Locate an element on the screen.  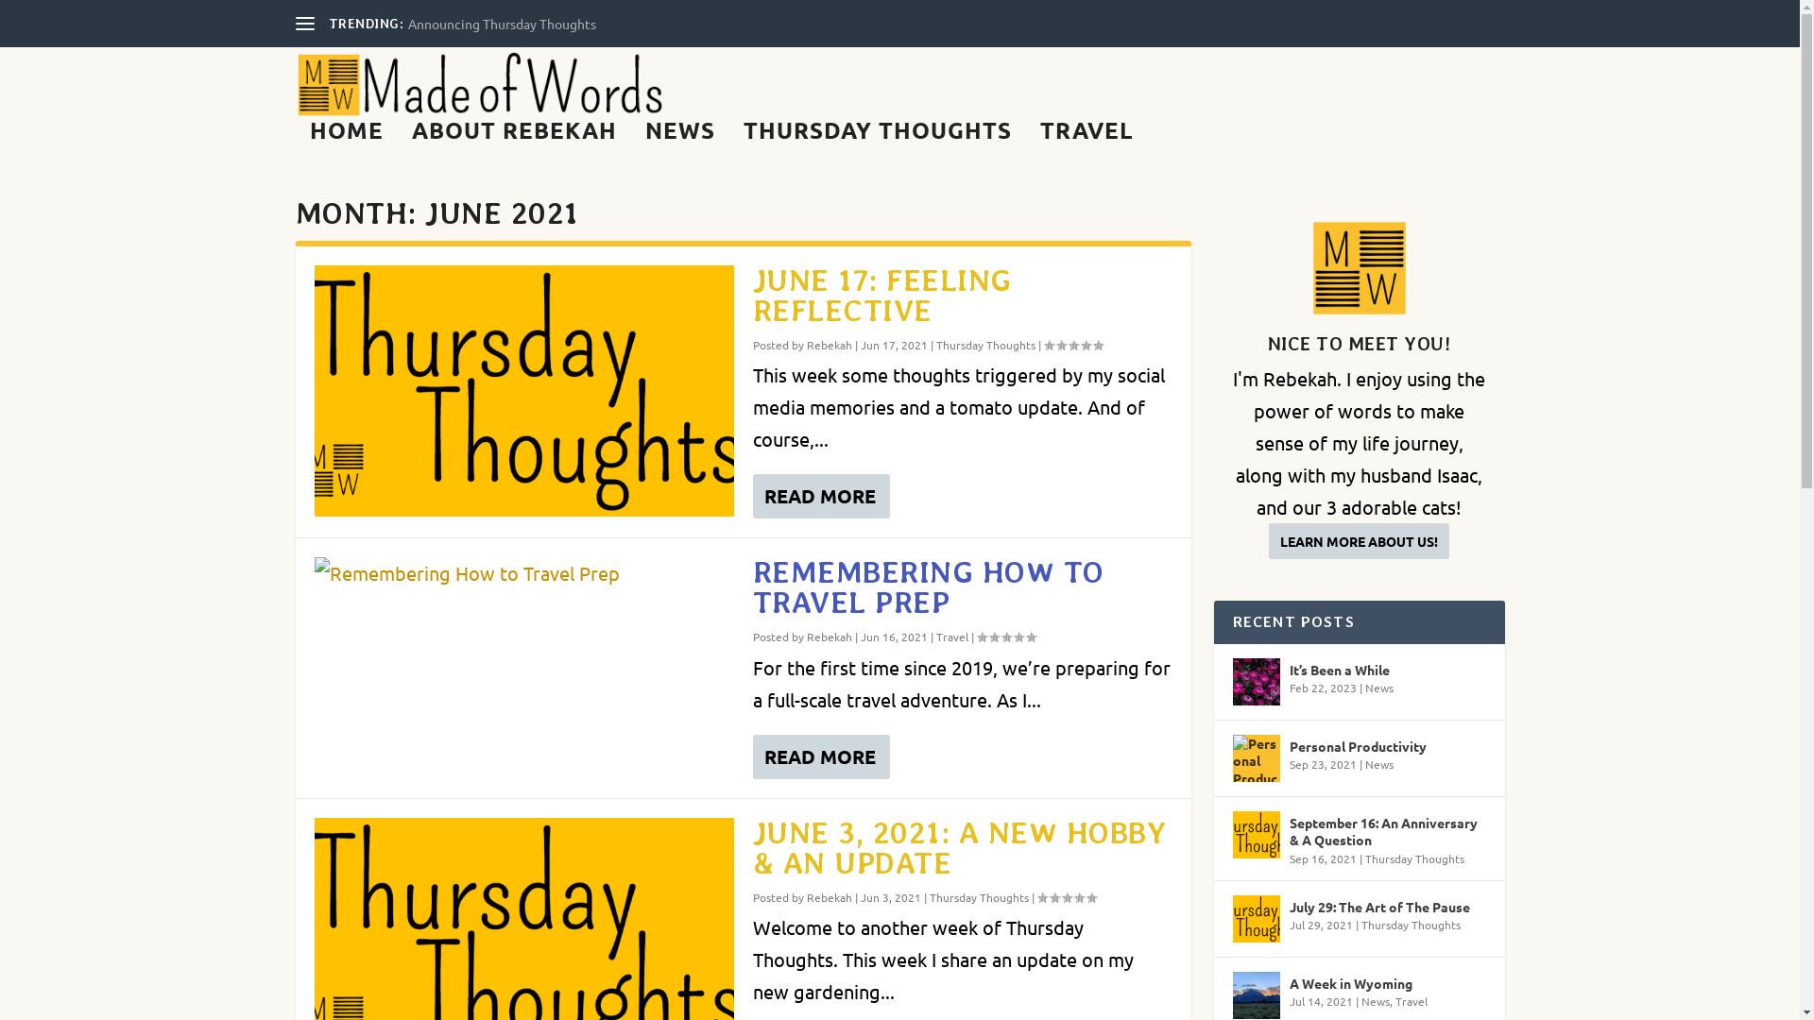
Thursday Thoughts is located at coordinates (1410, 925).